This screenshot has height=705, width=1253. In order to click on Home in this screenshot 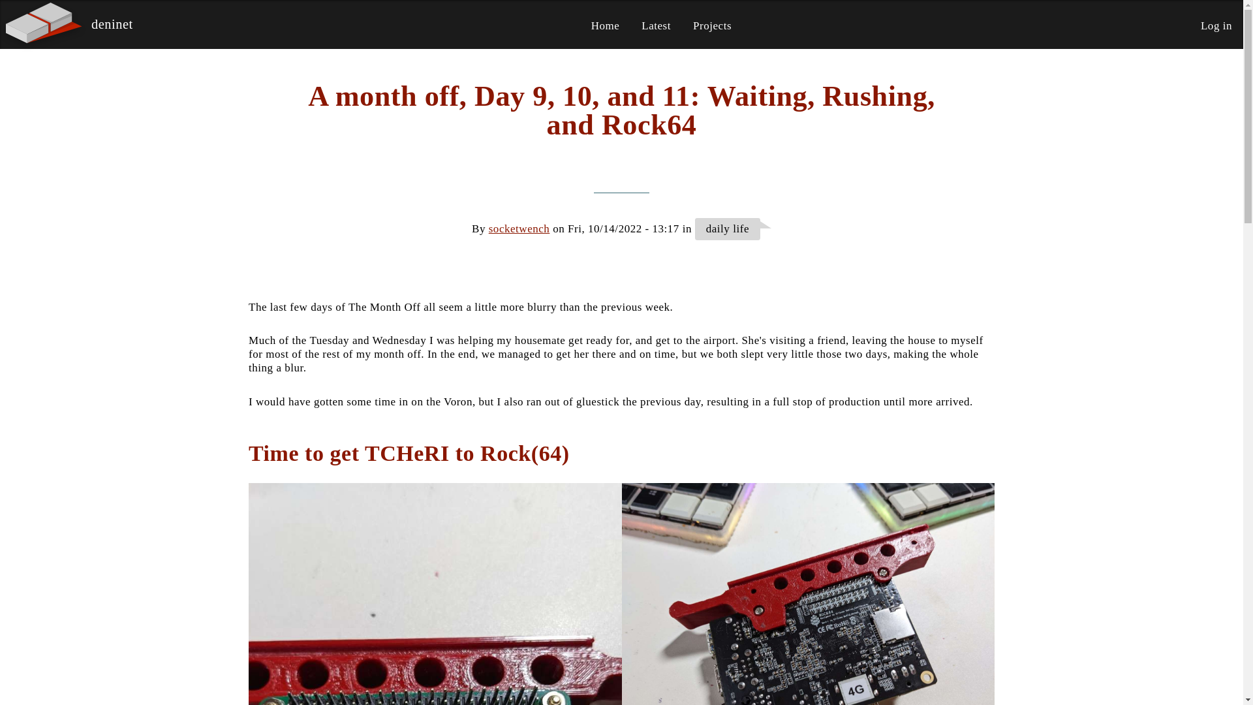, I will do `click(606, 25)`.